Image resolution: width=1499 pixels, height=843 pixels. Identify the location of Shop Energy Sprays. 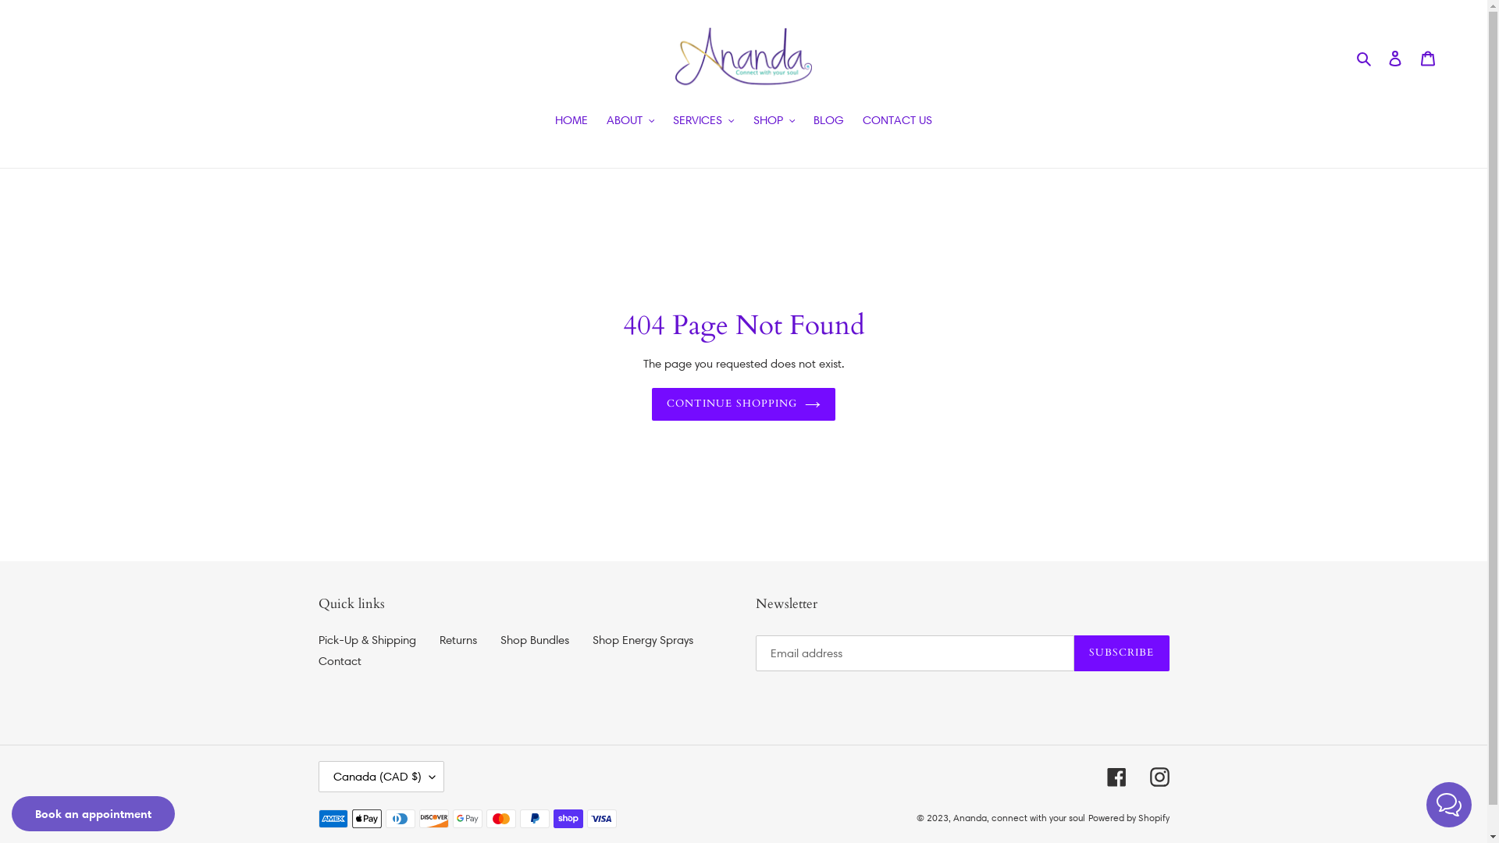
(642, 640).